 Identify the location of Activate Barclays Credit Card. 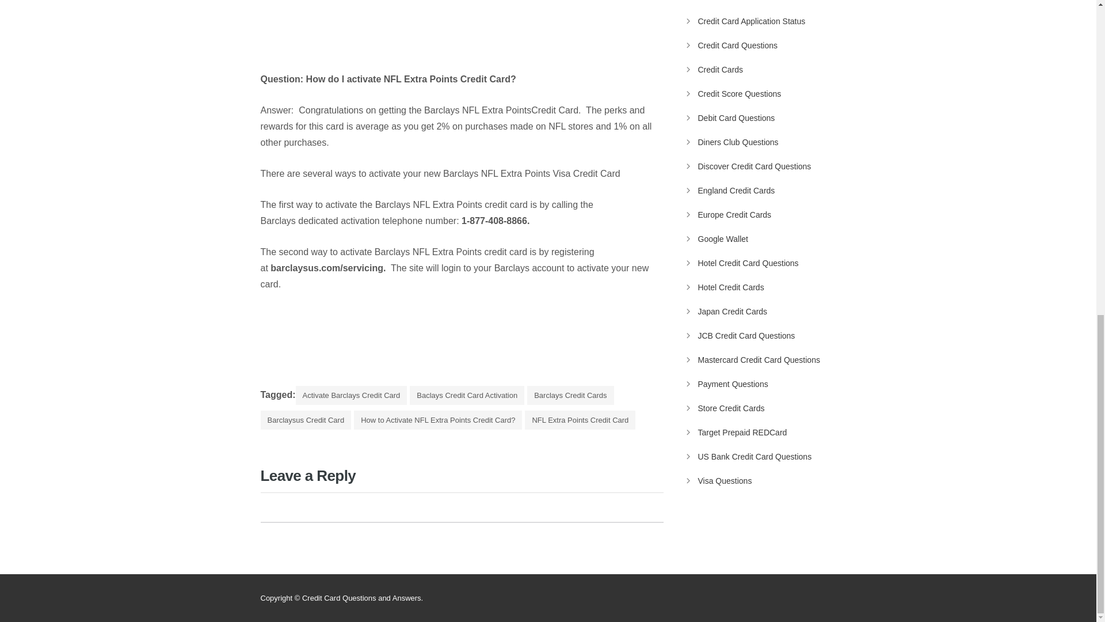
(352, 395).